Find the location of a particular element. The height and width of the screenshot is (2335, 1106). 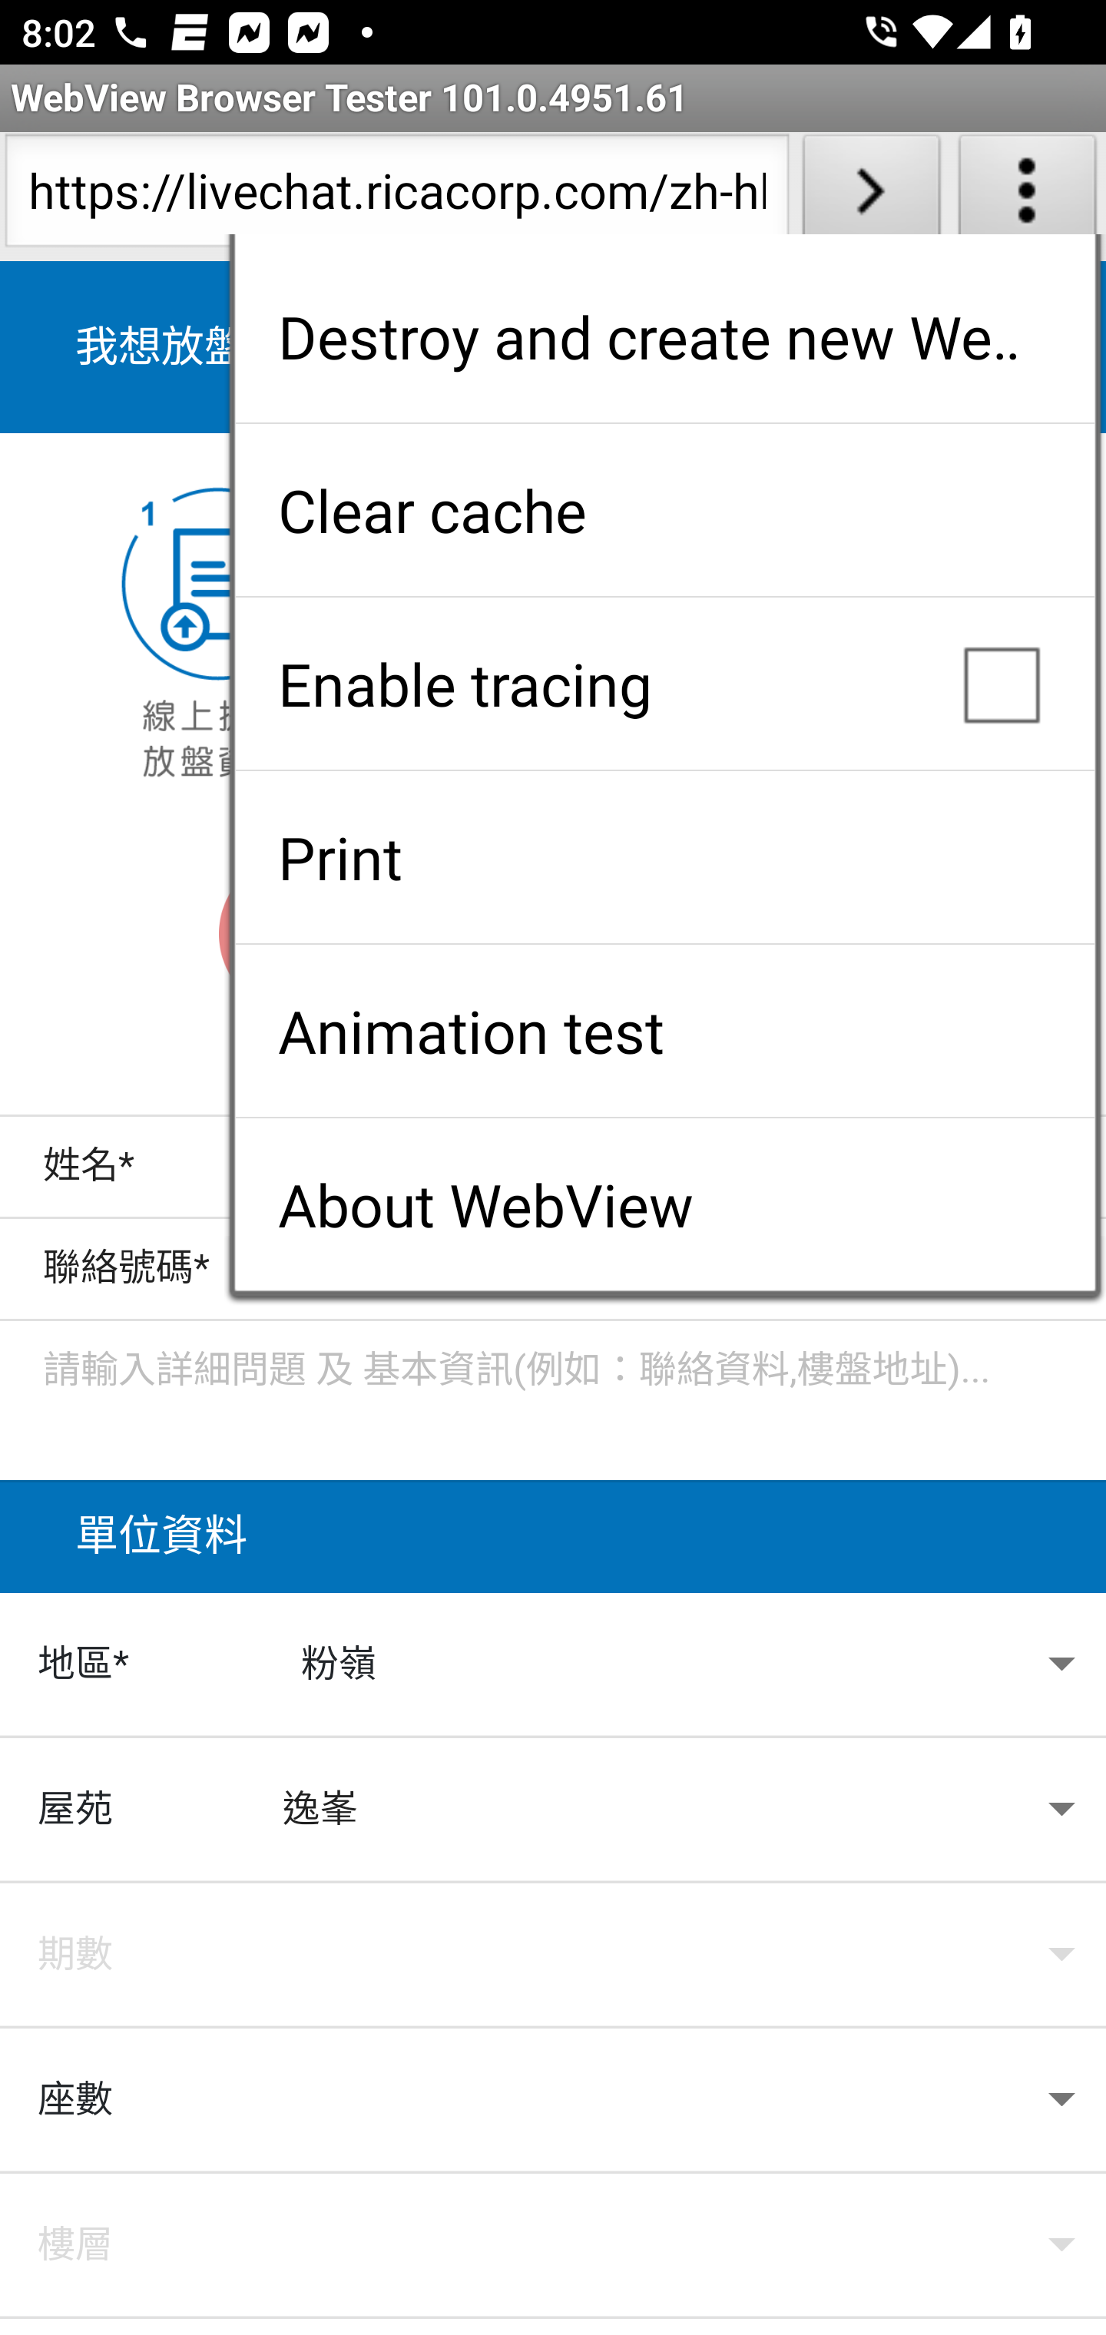

Animation test is located at coordinates (664, 1031).